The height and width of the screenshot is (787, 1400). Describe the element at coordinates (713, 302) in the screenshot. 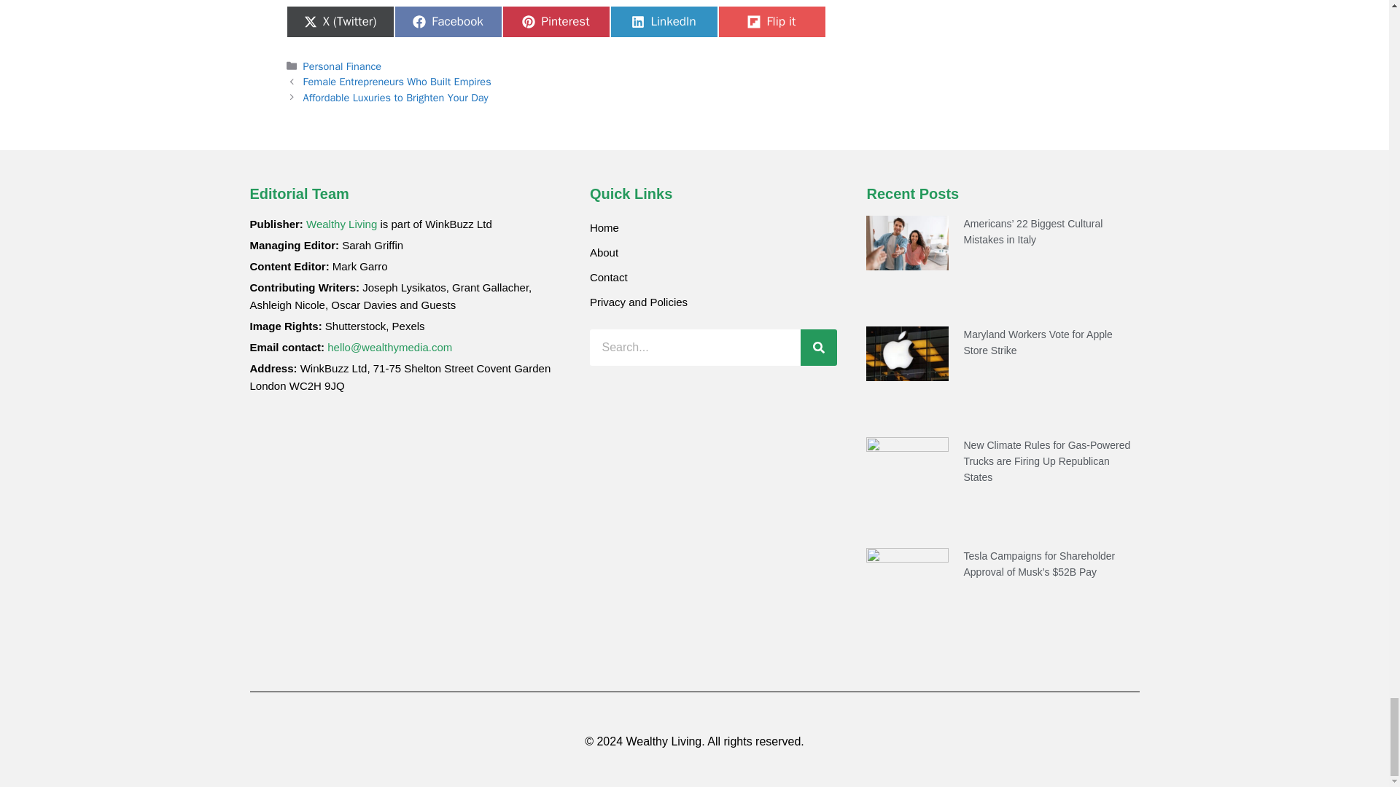

I see `Privacy and Policies` at that location.